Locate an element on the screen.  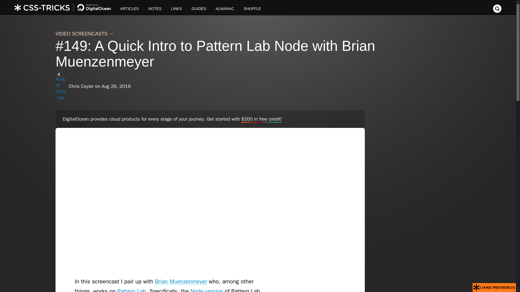
Node version is located at coordinates (206, 290).